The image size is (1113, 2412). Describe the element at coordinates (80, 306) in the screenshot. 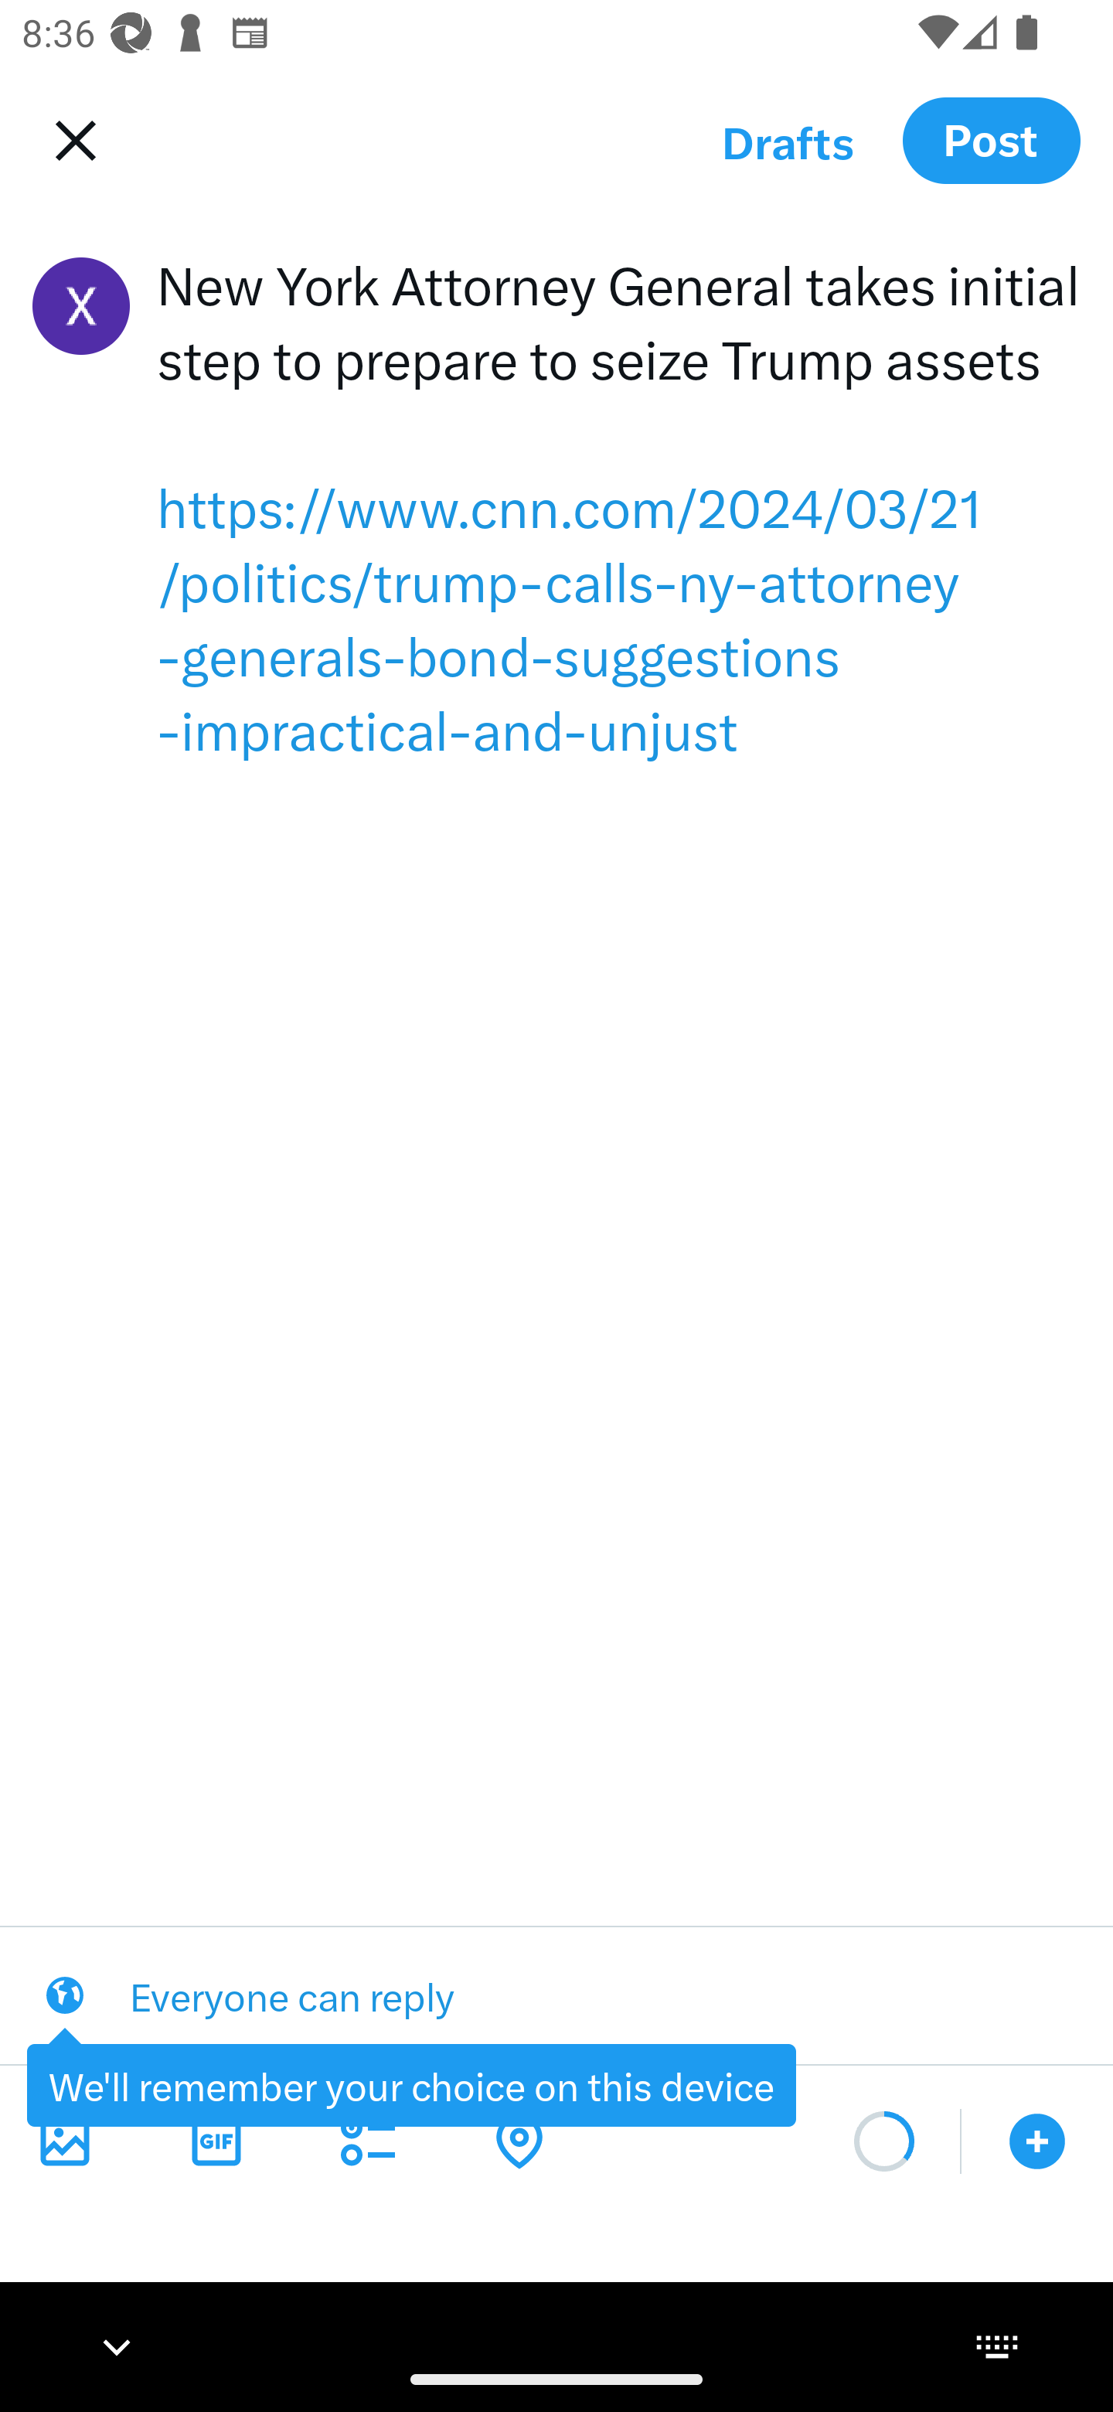

I see `@testappium20, Switch accounts` at that location.